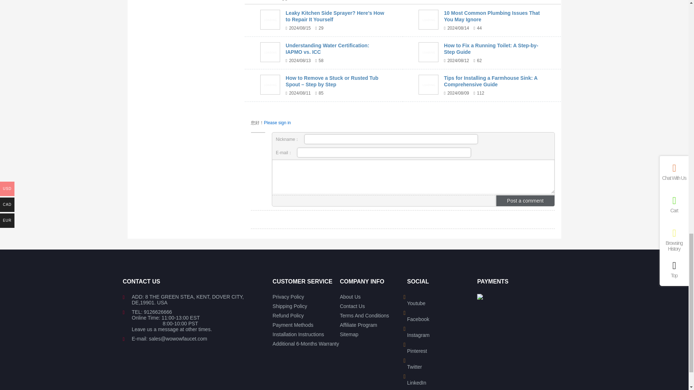 This screenshot has height=390, width=694. What do you see at coordinates (270, 52) in the screenshot?
I see `Understanding Water Certification: IAPMO vs. ICC` at bounding box center [270, 52].